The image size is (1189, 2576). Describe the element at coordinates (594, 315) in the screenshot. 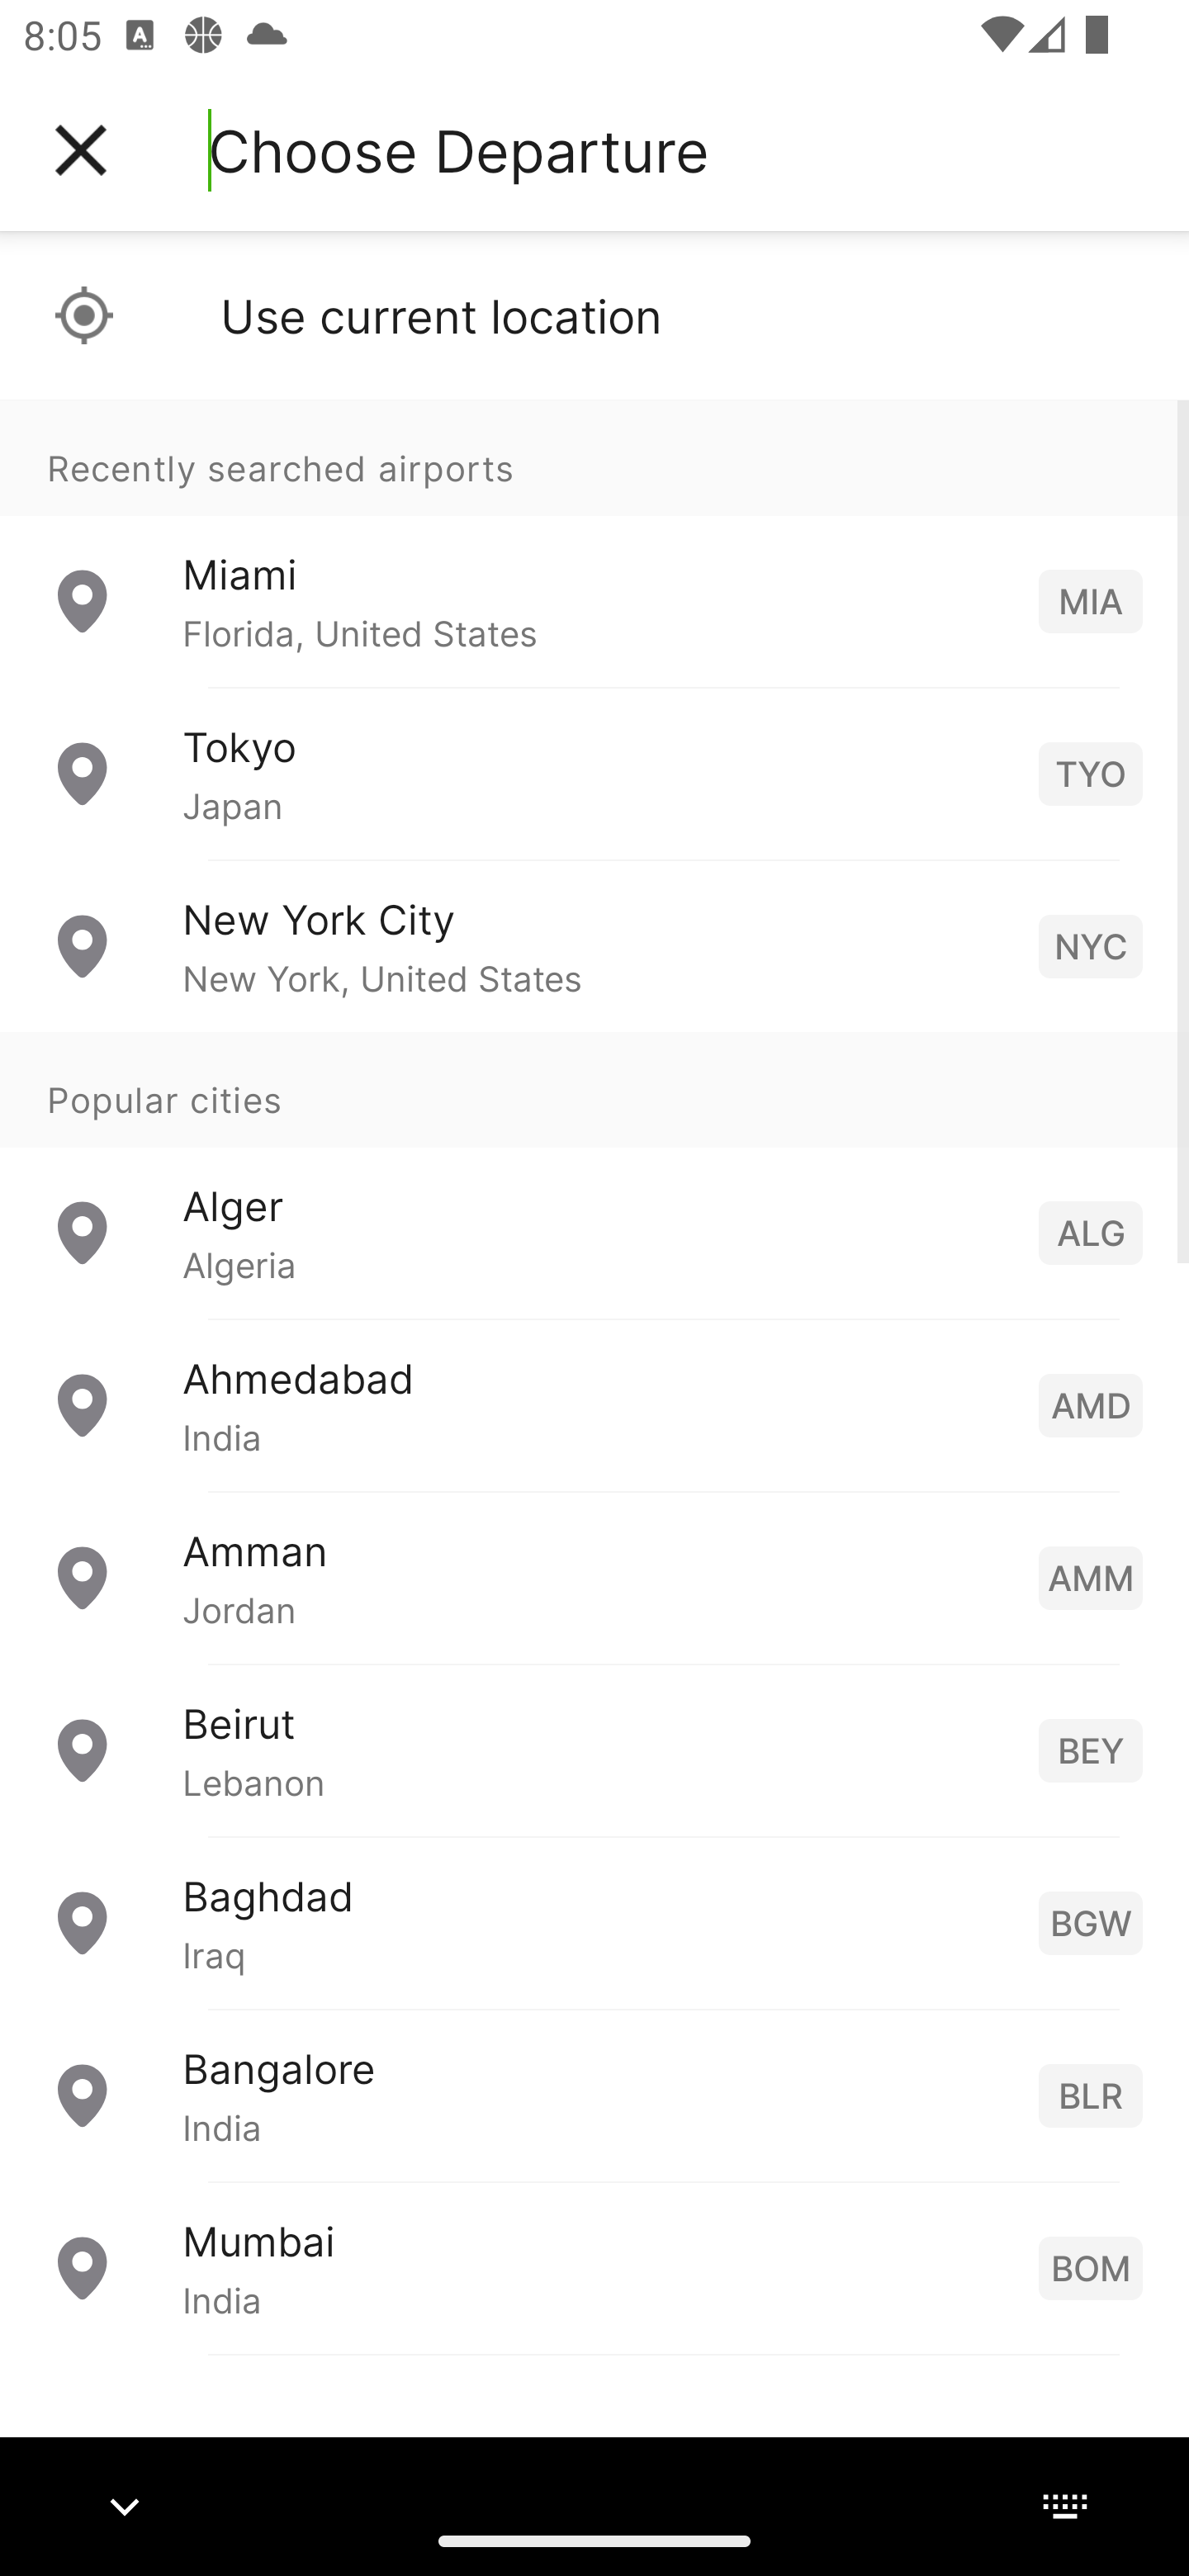

I see `Use current location` at that location.